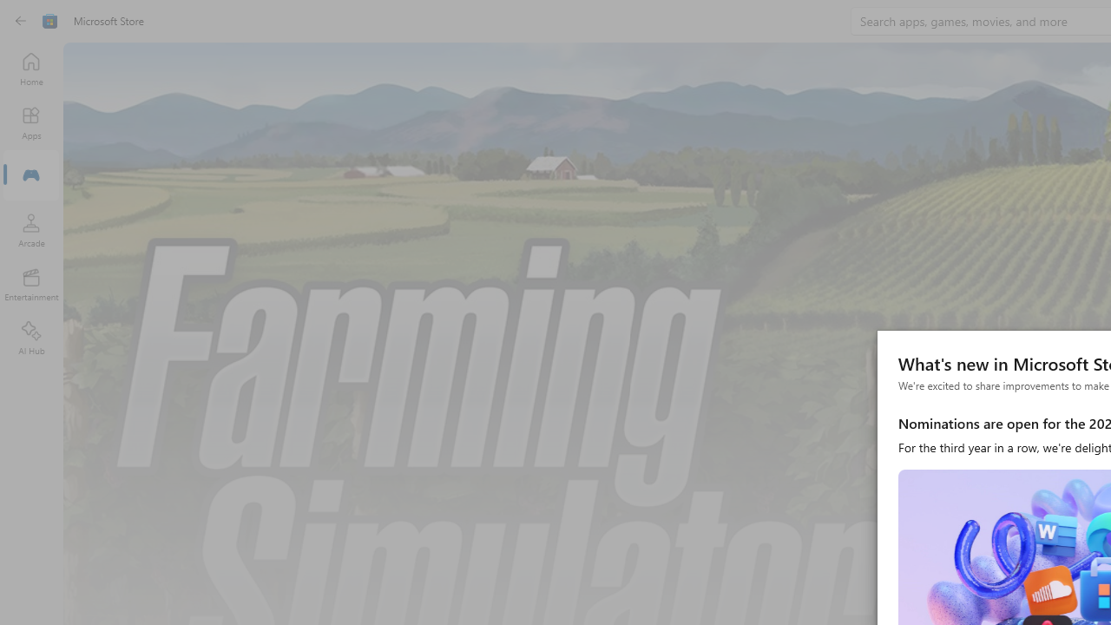 Image resolution: width=1111 pixels, height=625 pixels. Describe the element at coordinates (21, 21) in the screenshot. I see `Back` at that location.